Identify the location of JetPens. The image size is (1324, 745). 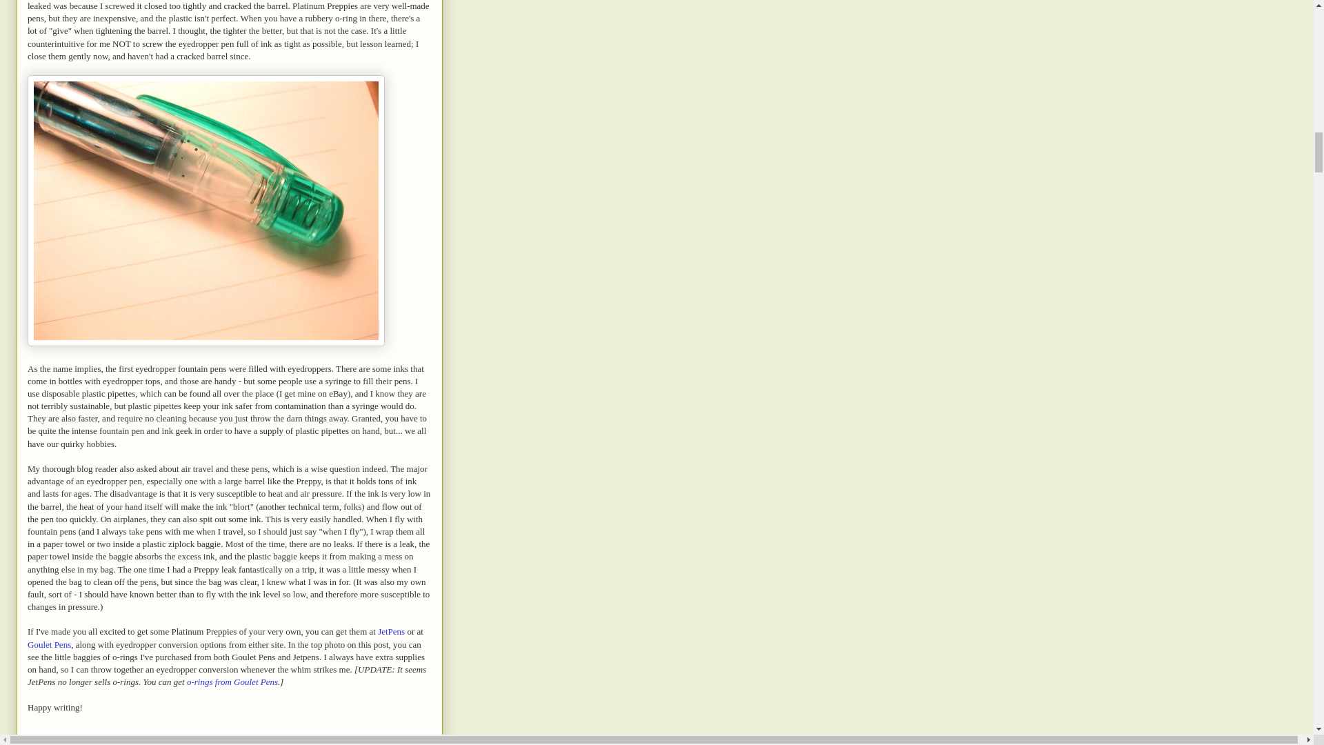
(391, 632).